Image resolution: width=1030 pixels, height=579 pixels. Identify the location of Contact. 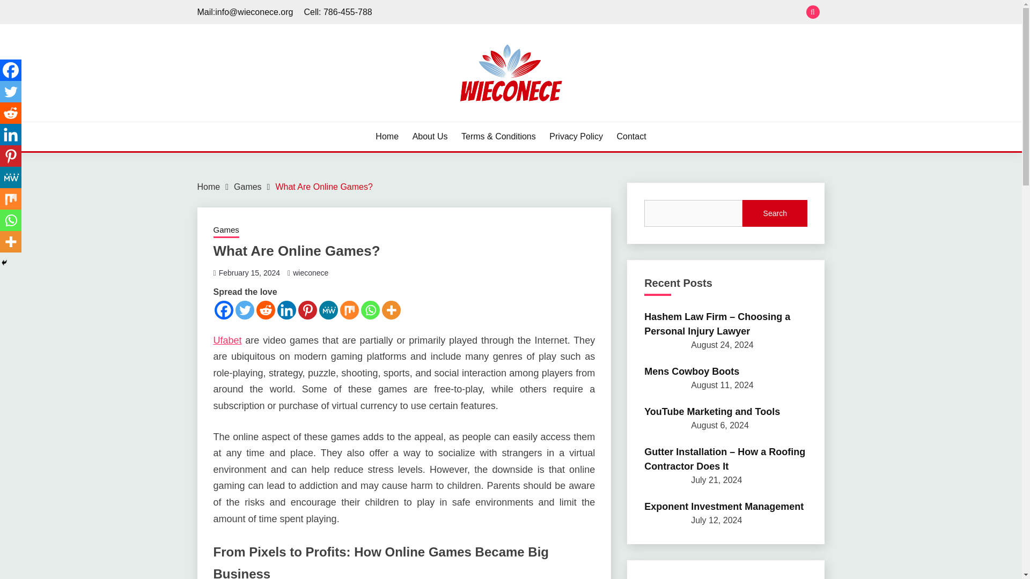
(632, 136).